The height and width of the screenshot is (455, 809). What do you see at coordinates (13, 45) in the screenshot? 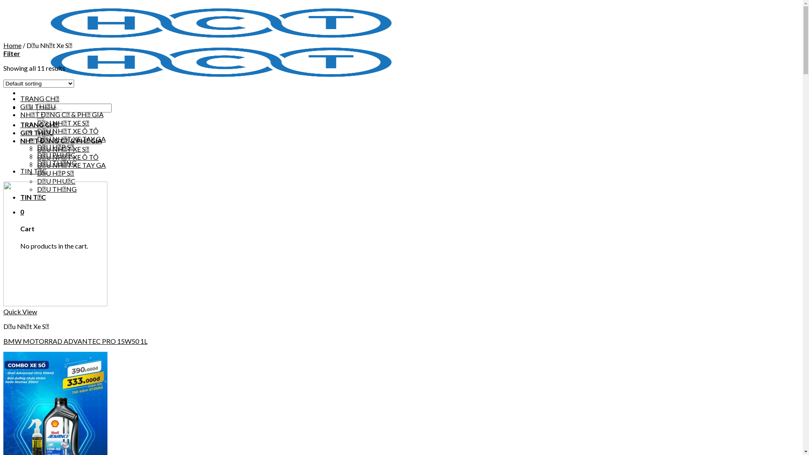
I see `Home` at bounding box center [13, 45].